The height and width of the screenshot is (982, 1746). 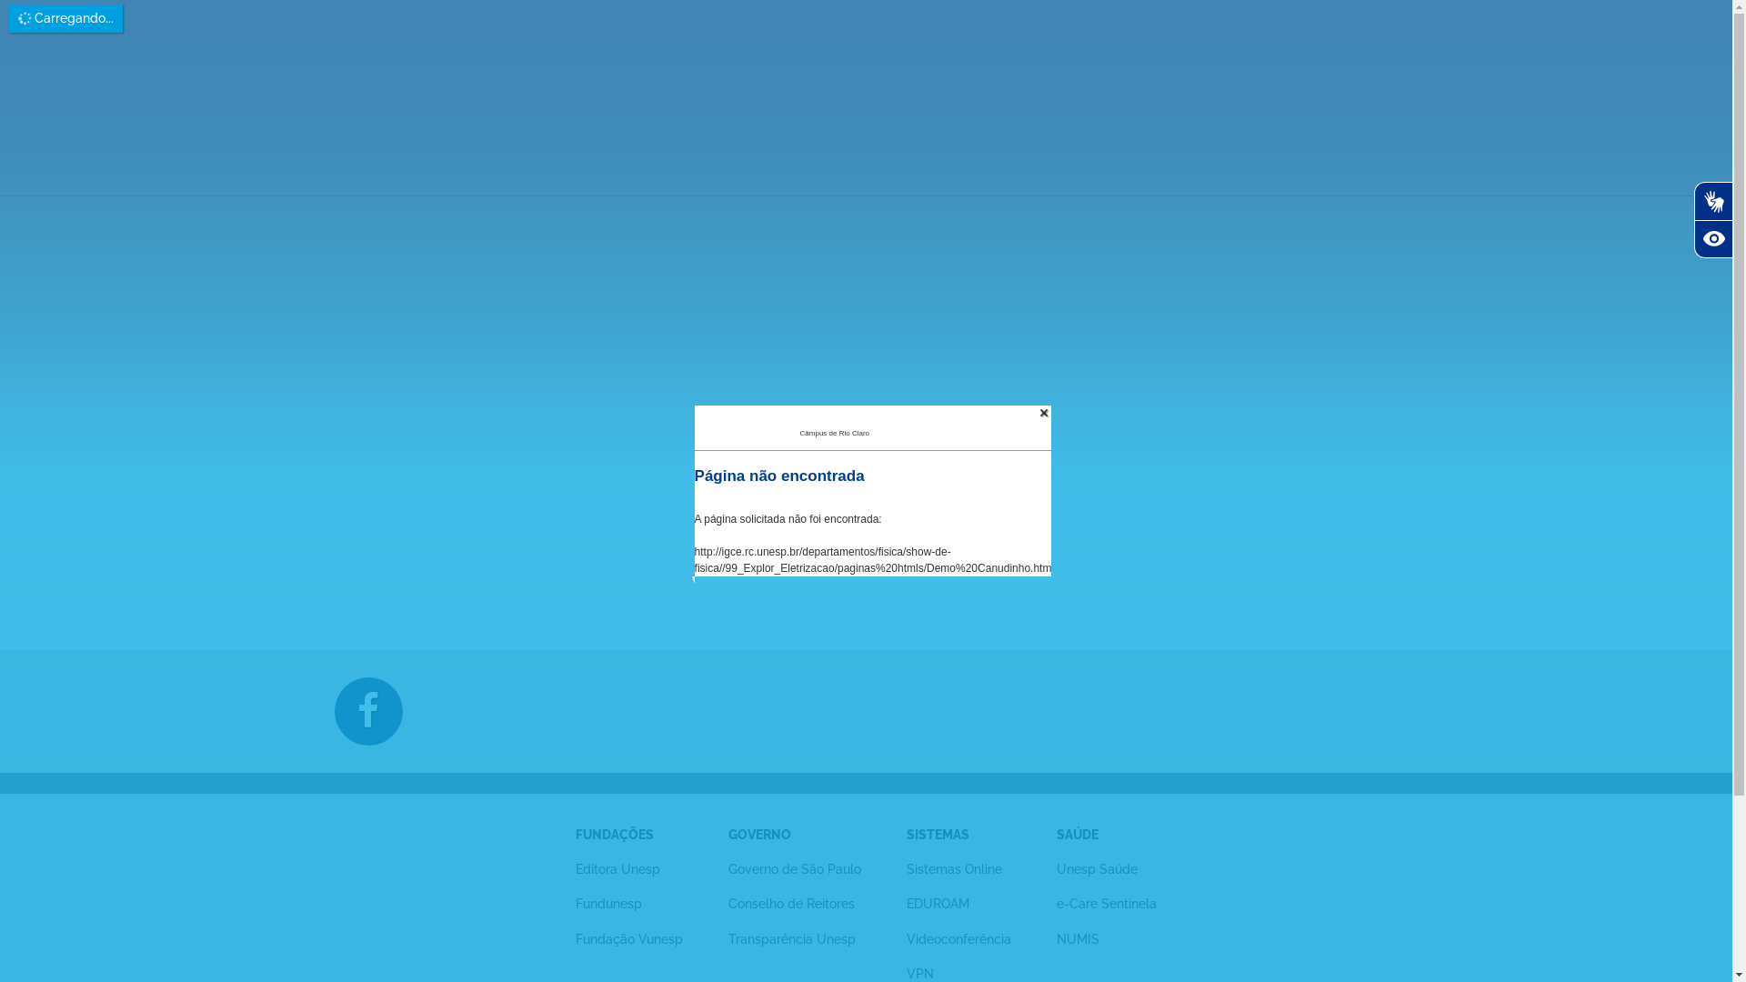 What do you see at coordinates (609, 904) in the screenshot?
I see `Fundunesp` at bounding box center [609, 904].